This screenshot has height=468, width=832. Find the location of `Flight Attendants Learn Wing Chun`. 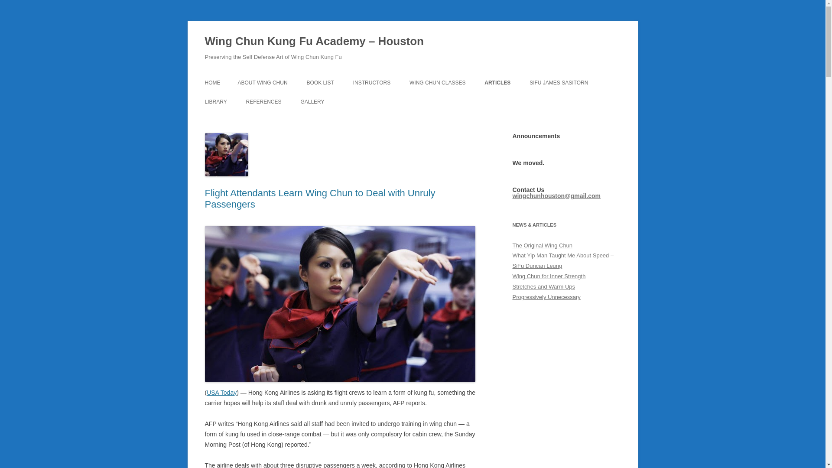

Flight Attendants Learn Wing Chun is located at coordinates (340, 303).